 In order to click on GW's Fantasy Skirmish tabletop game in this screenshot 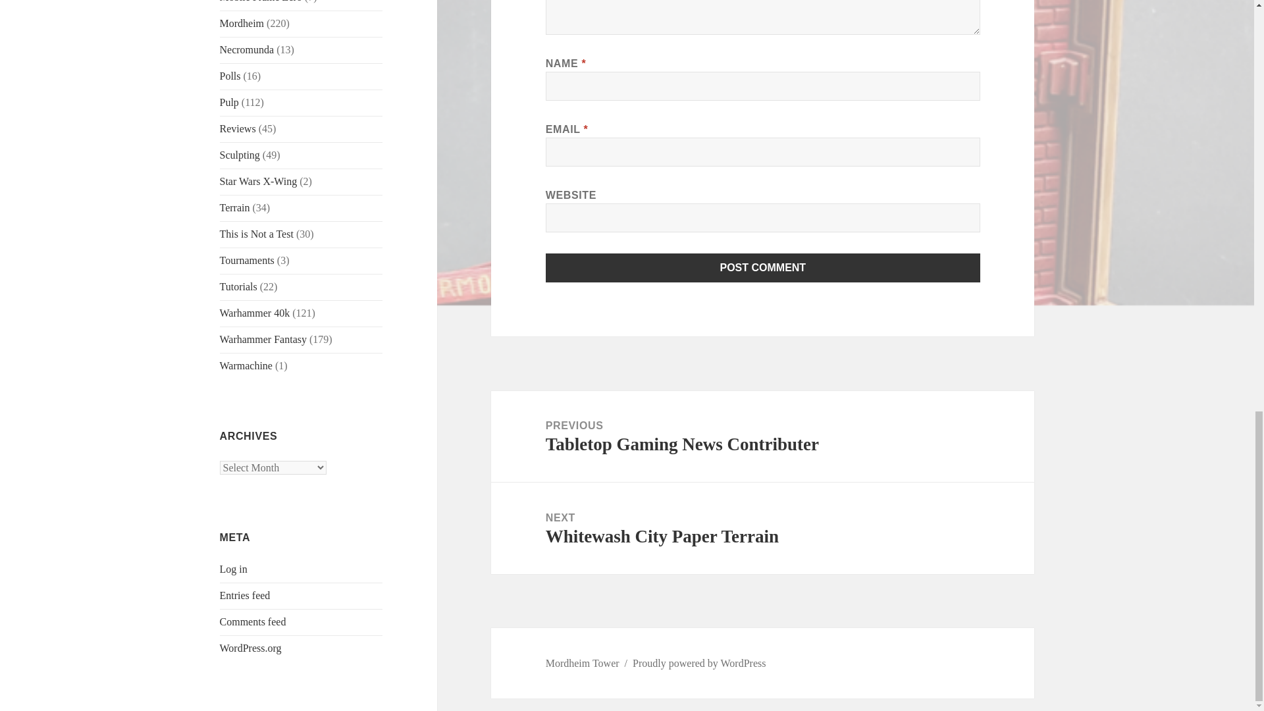, I will do `click(242, 24)`.